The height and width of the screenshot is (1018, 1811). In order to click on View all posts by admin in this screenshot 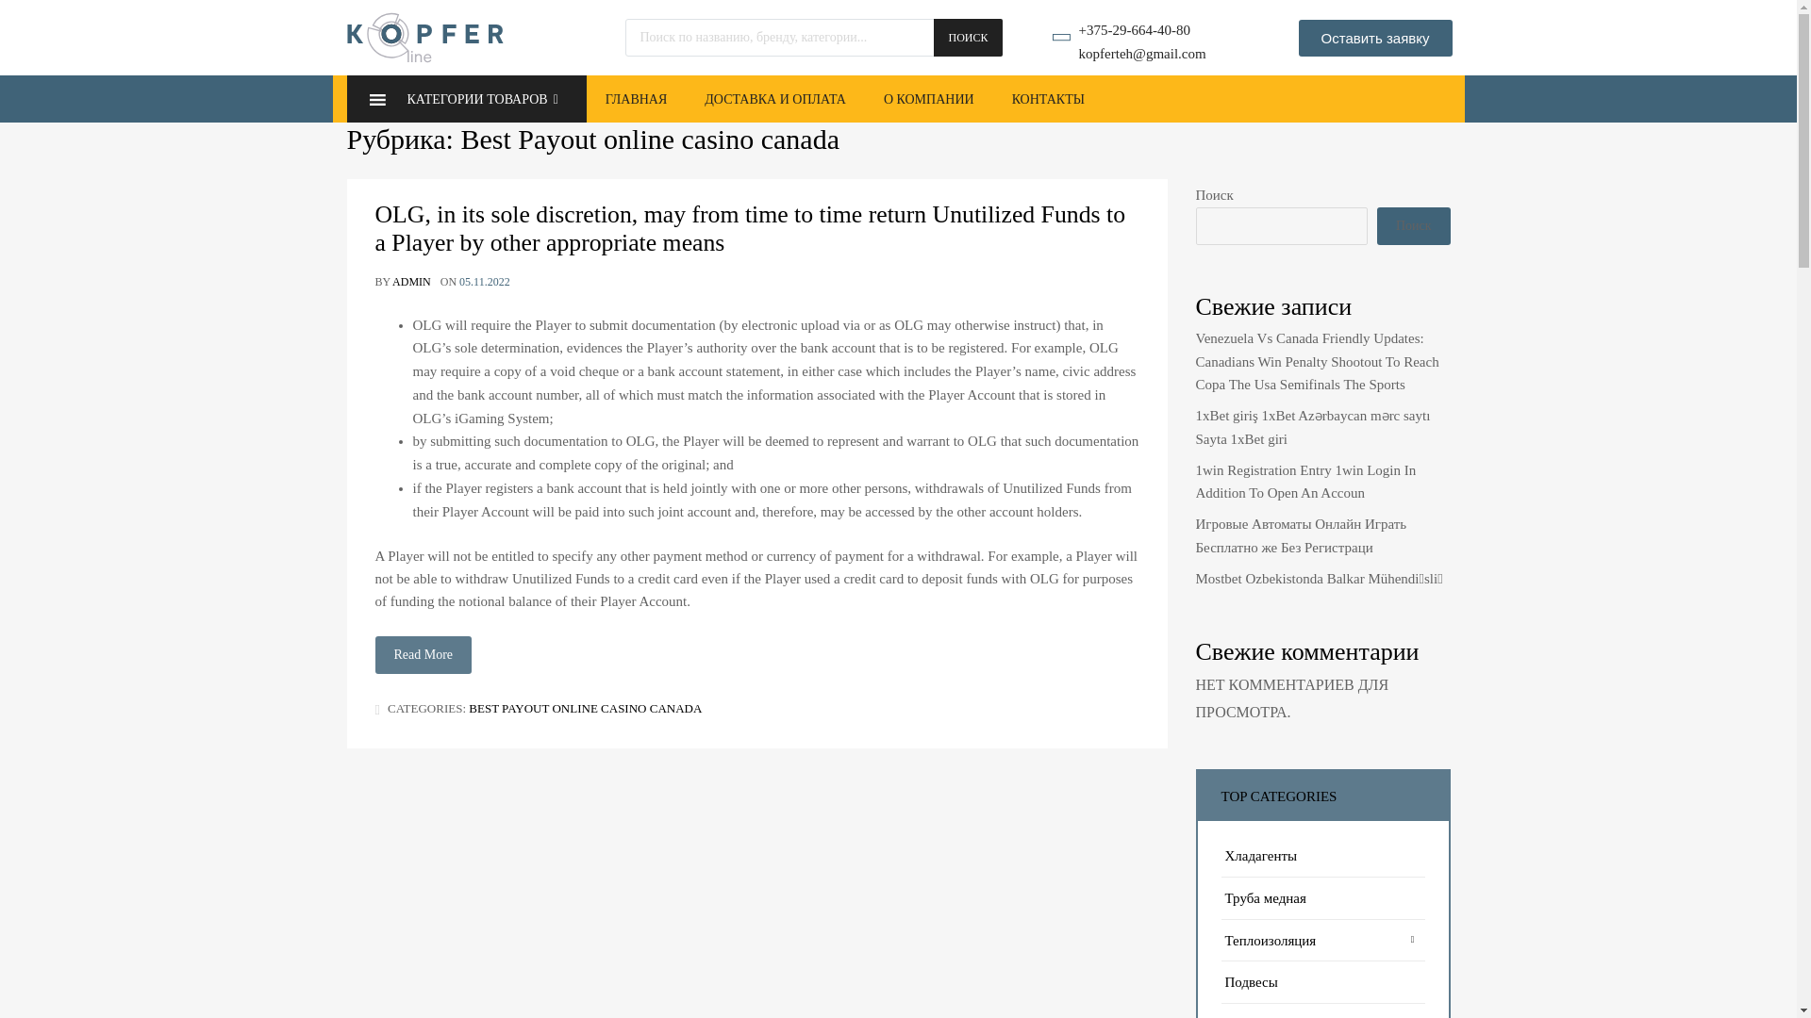, I will do `click(411, 281)`.